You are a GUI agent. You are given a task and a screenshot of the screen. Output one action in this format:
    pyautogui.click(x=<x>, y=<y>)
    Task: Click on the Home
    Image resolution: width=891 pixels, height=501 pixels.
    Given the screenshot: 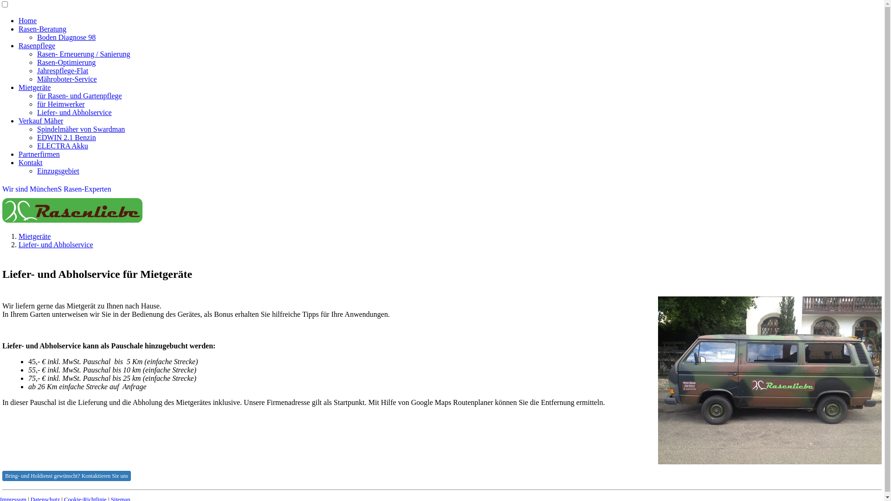 What is the action you would take?
    pyautogui.click(x=28, y=20)
    